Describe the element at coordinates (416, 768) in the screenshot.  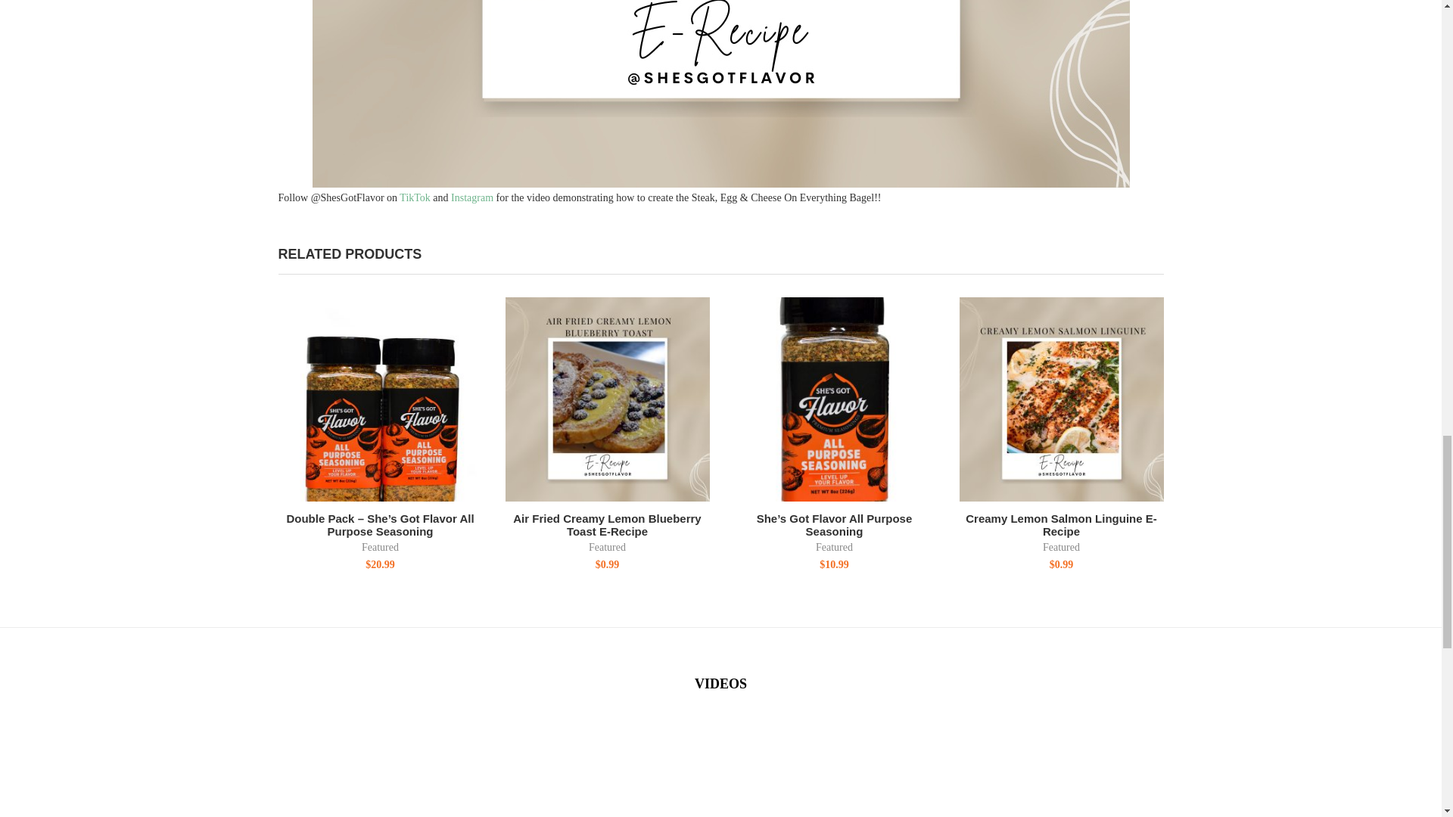
I see `YouTube player` at that location.